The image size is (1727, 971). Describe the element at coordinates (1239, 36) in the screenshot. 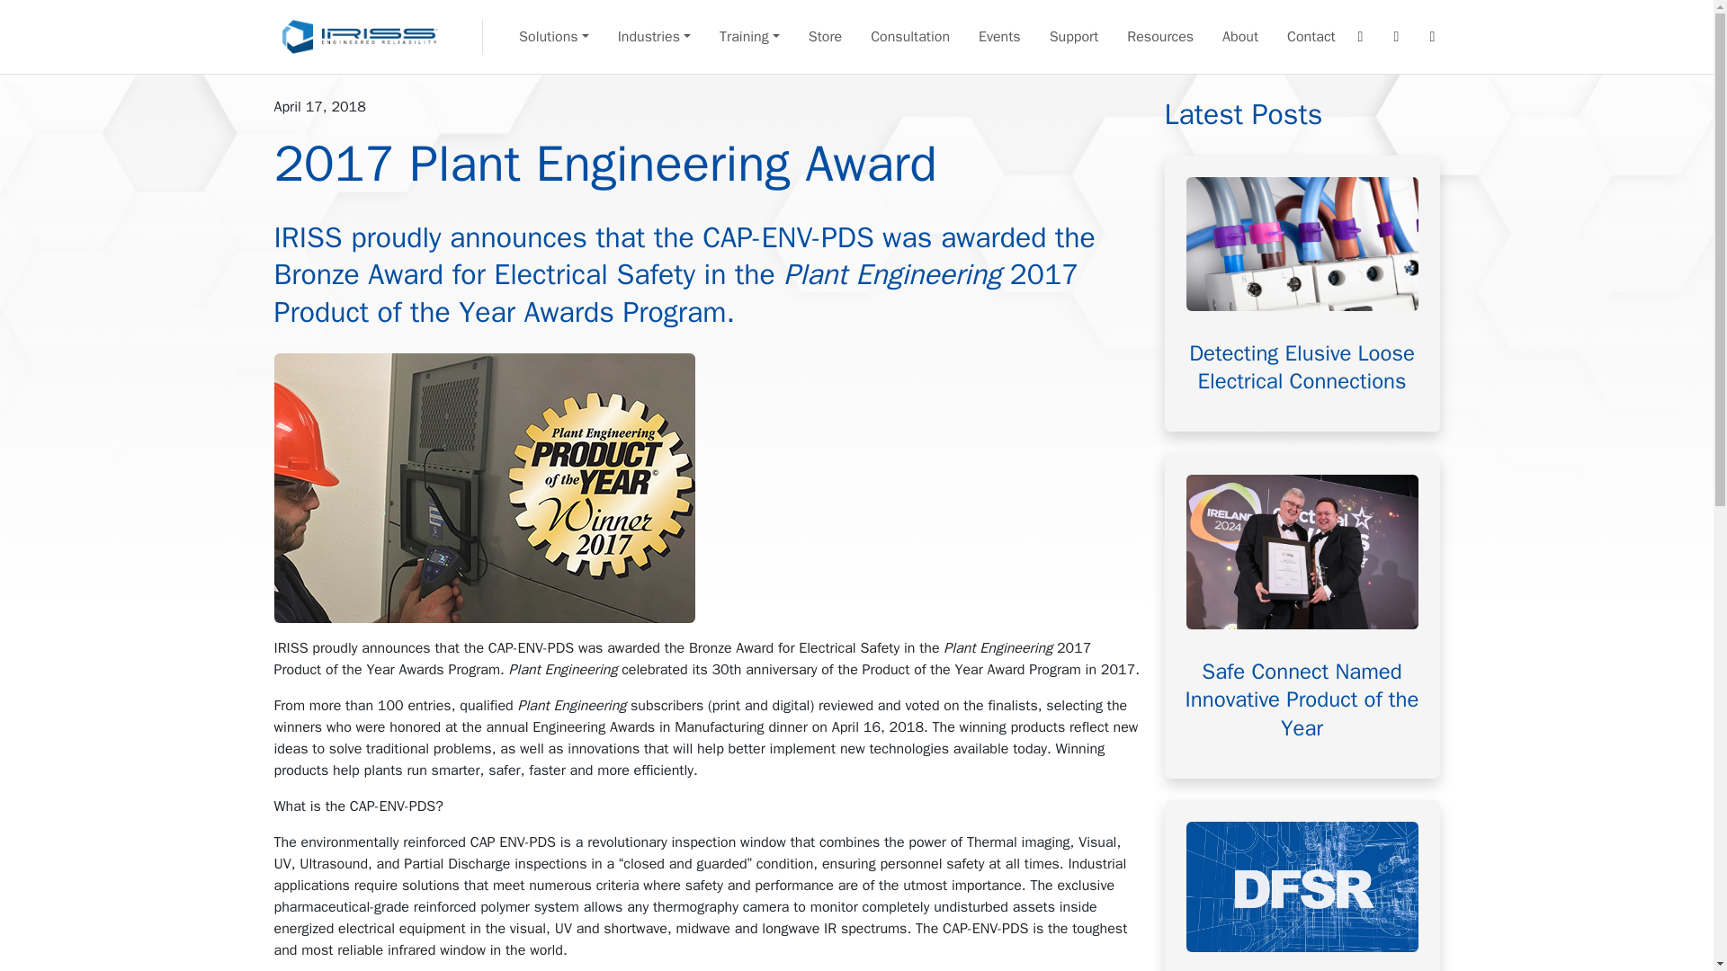

I see `About` at that location.